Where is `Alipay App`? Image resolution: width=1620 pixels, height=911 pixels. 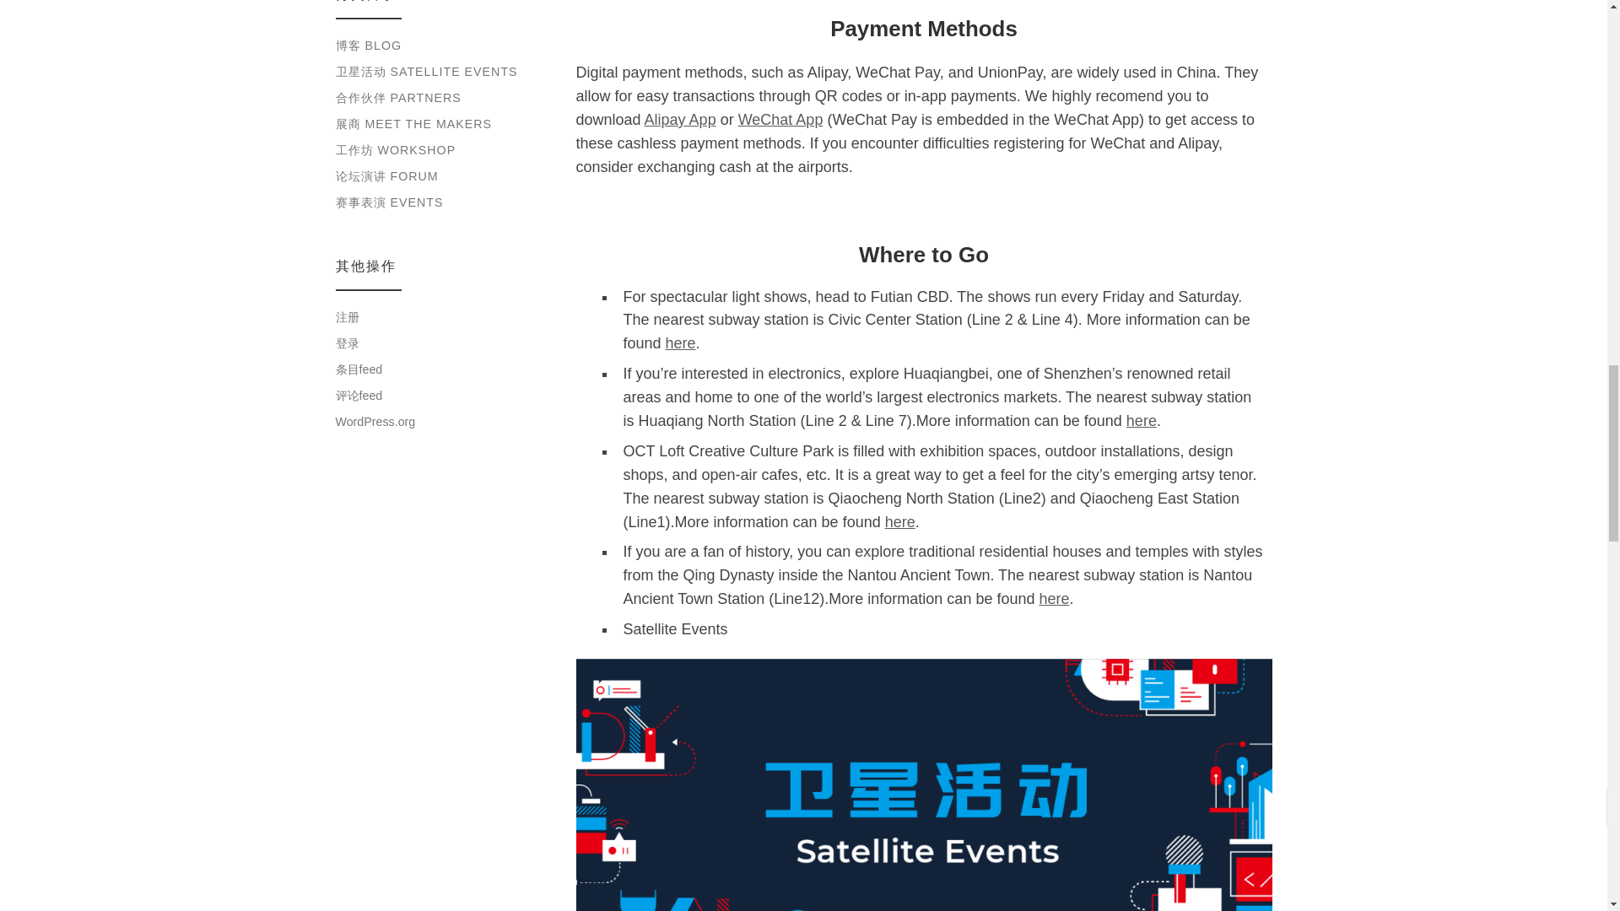 Alipay App is located at coordinates (680, 120).